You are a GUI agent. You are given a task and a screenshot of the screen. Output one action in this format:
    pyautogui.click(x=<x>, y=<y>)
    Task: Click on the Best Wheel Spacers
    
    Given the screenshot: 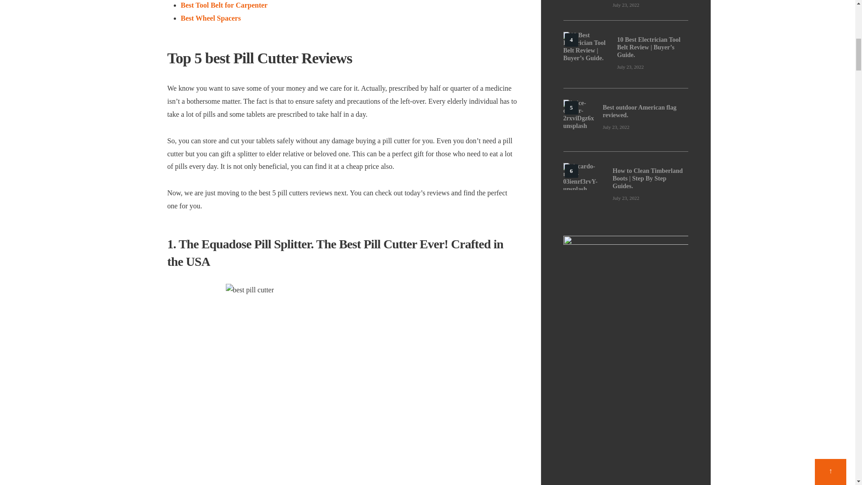 What is the action you would take?
    pyautogui.click(x=210, y=18)
    